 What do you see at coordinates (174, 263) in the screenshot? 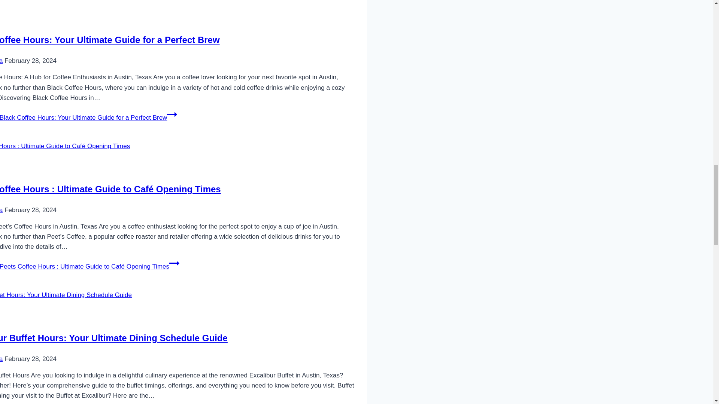
I see `Continue` at bounding box center [174, 263].